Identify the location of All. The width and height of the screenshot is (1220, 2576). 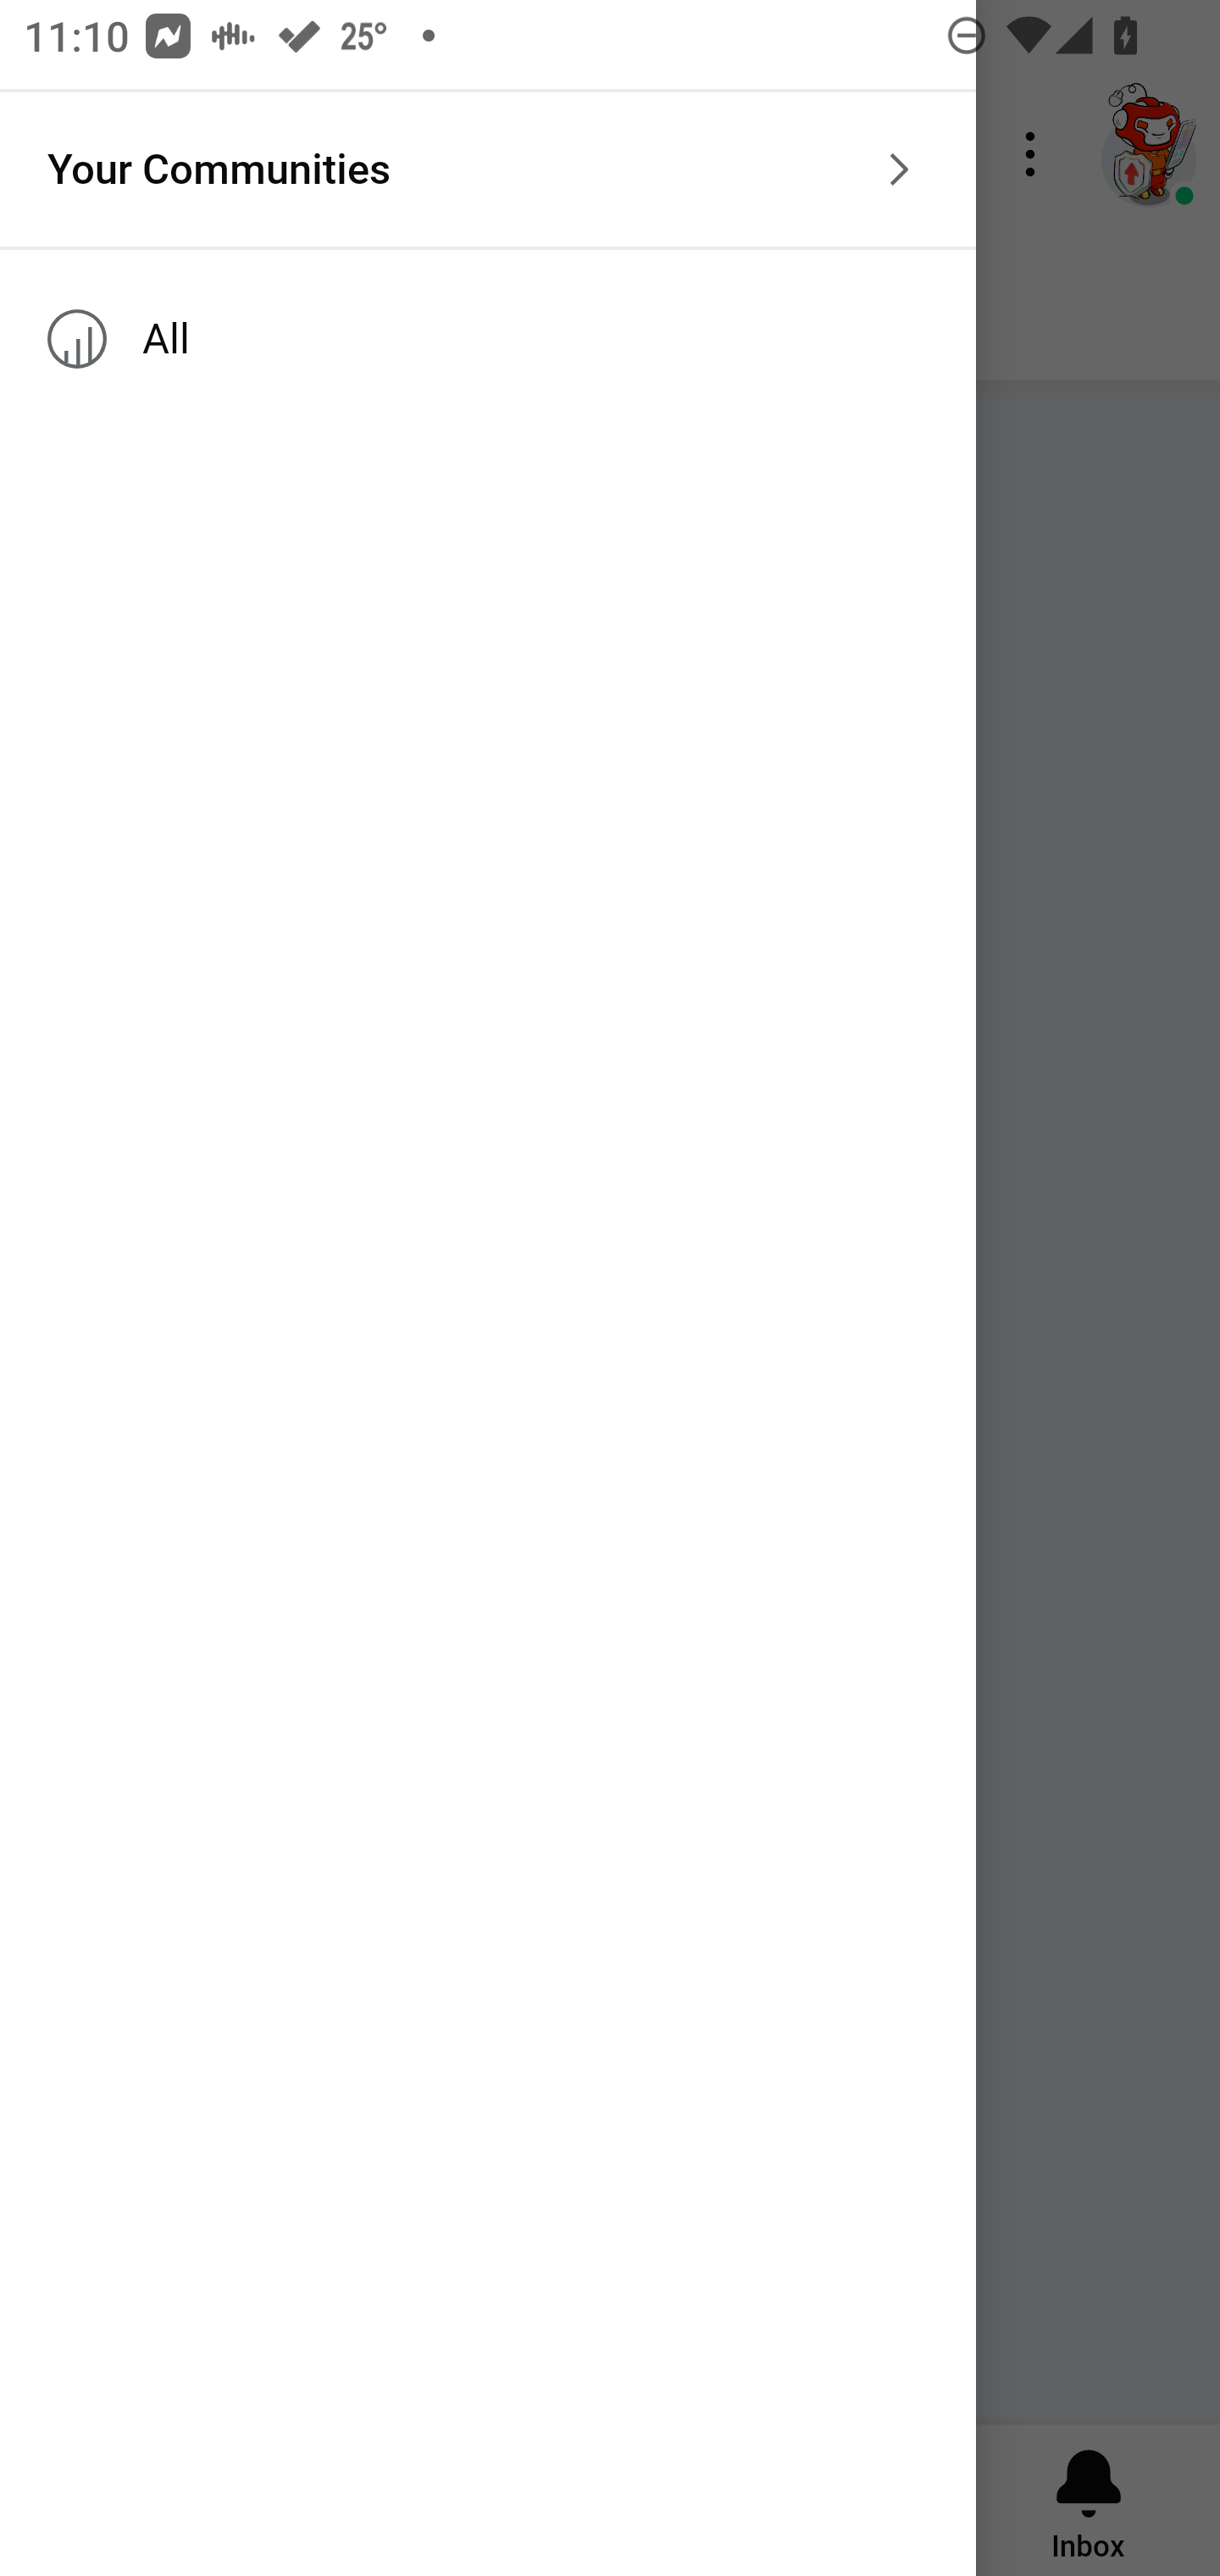
(488, 339).